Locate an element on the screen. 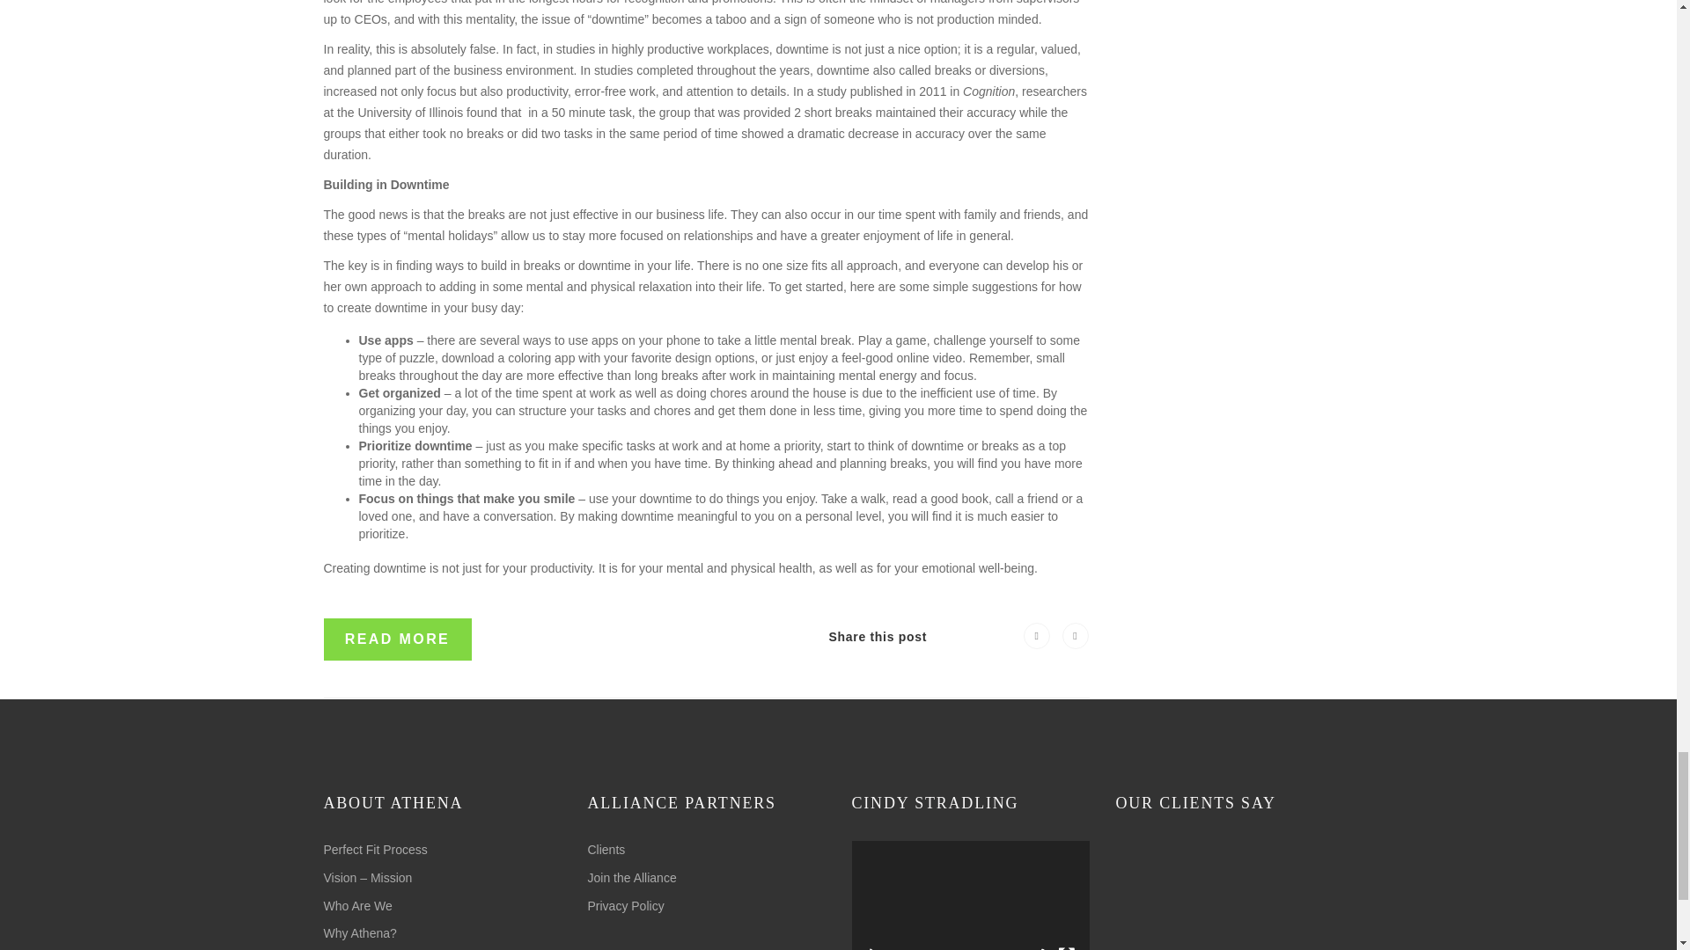 The image size is (1690, 950). Play is located at coordinates (875, 948).